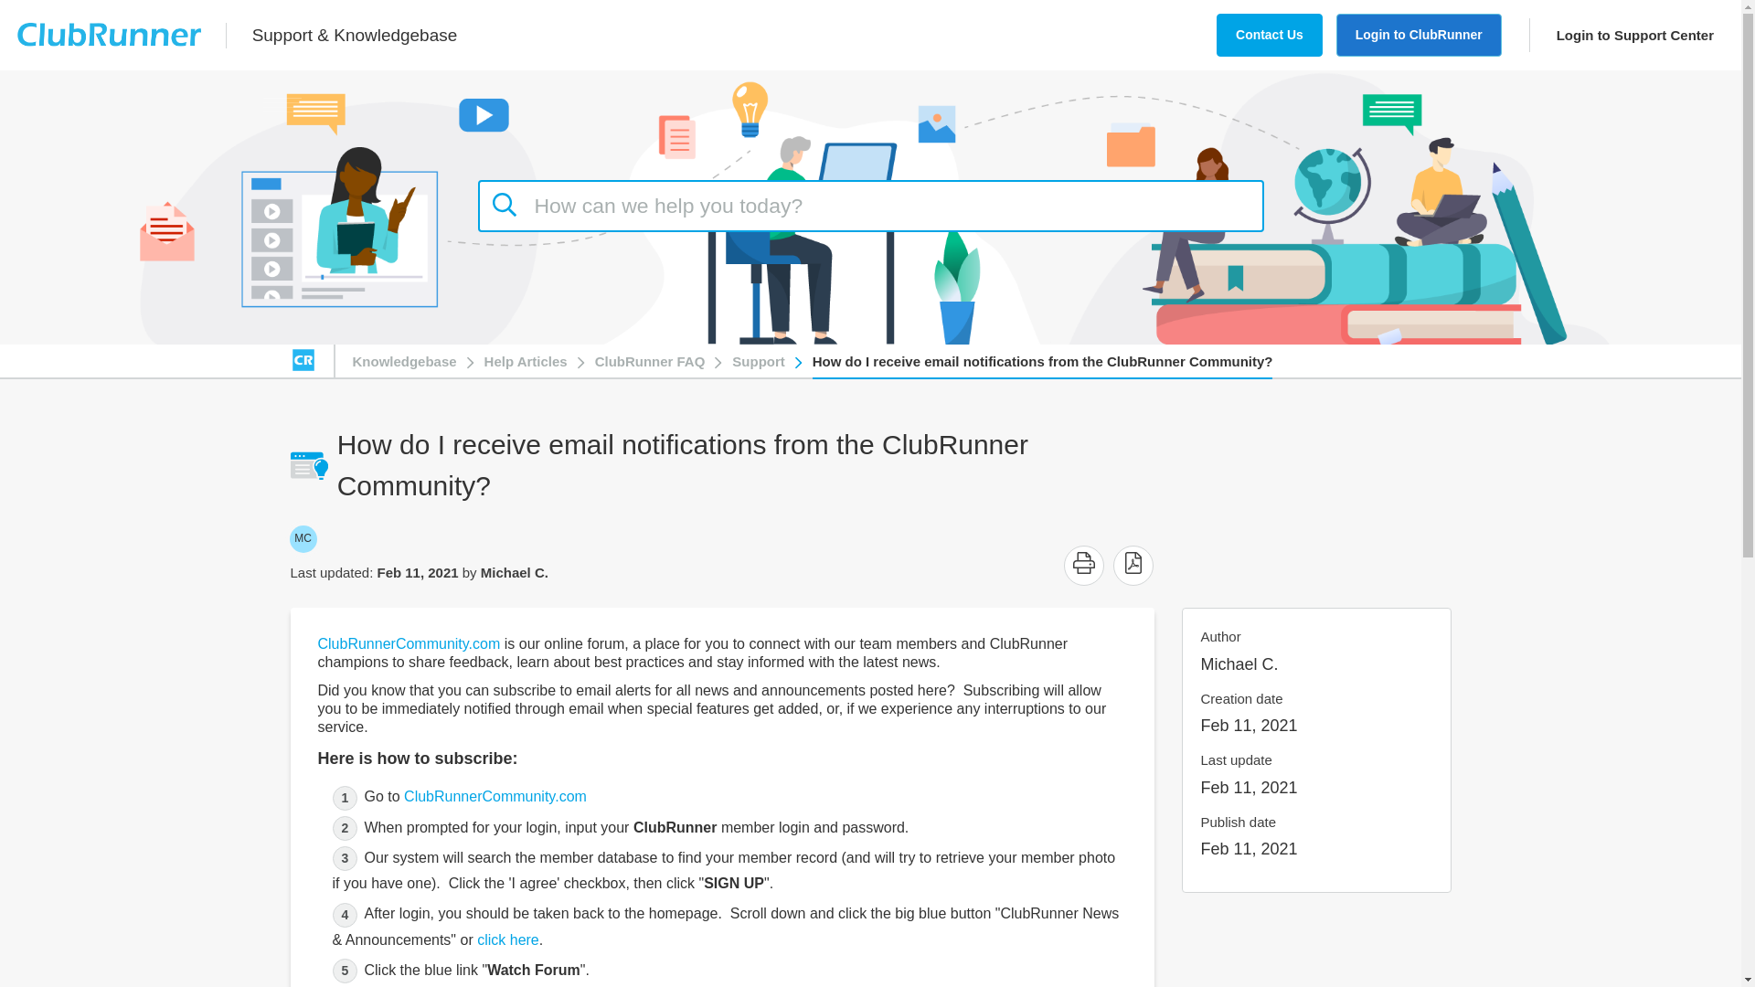 The height and width of the screenshot is (987, 1755). I want to click on Knowledgebase, so click(1133, 566).